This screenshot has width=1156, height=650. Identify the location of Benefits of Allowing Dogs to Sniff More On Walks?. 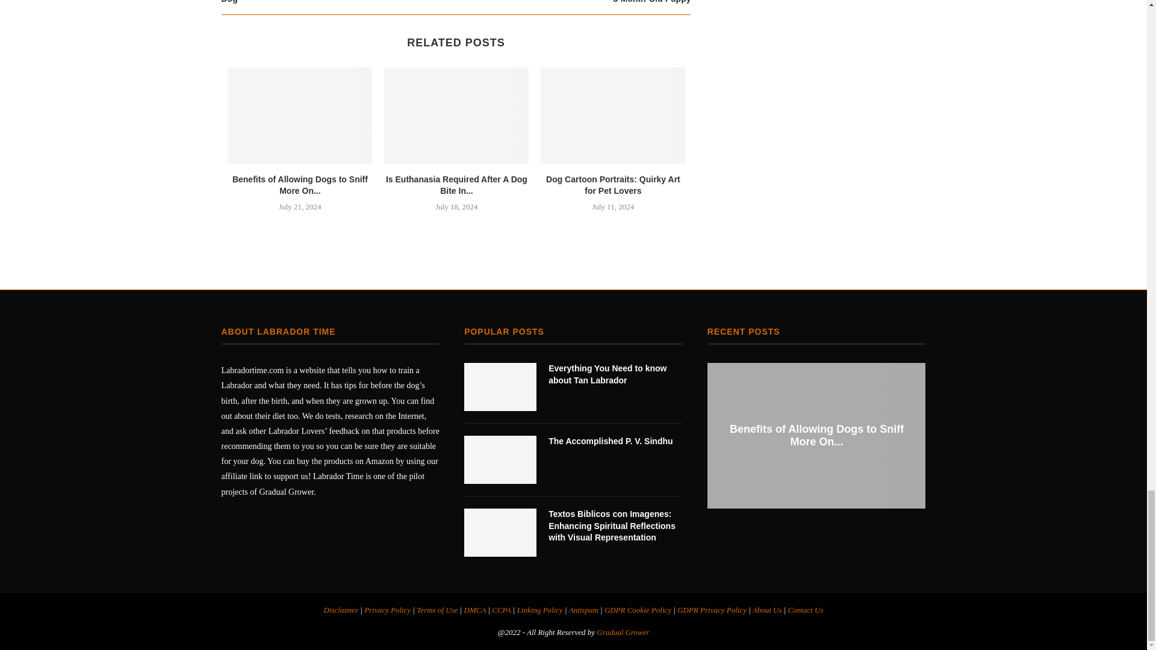
(300, 116).